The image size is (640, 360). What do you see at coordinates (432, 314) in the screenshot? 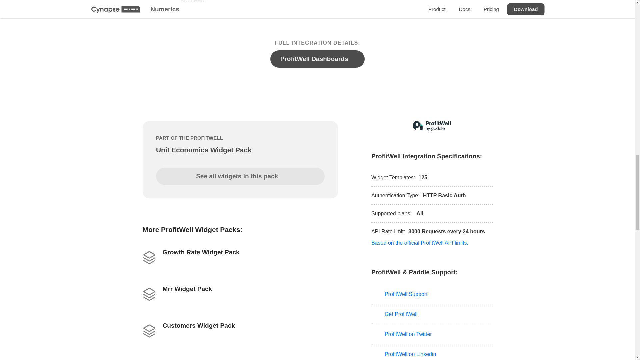
I see `Get ProfitWell` at bounding box center [432, 314].